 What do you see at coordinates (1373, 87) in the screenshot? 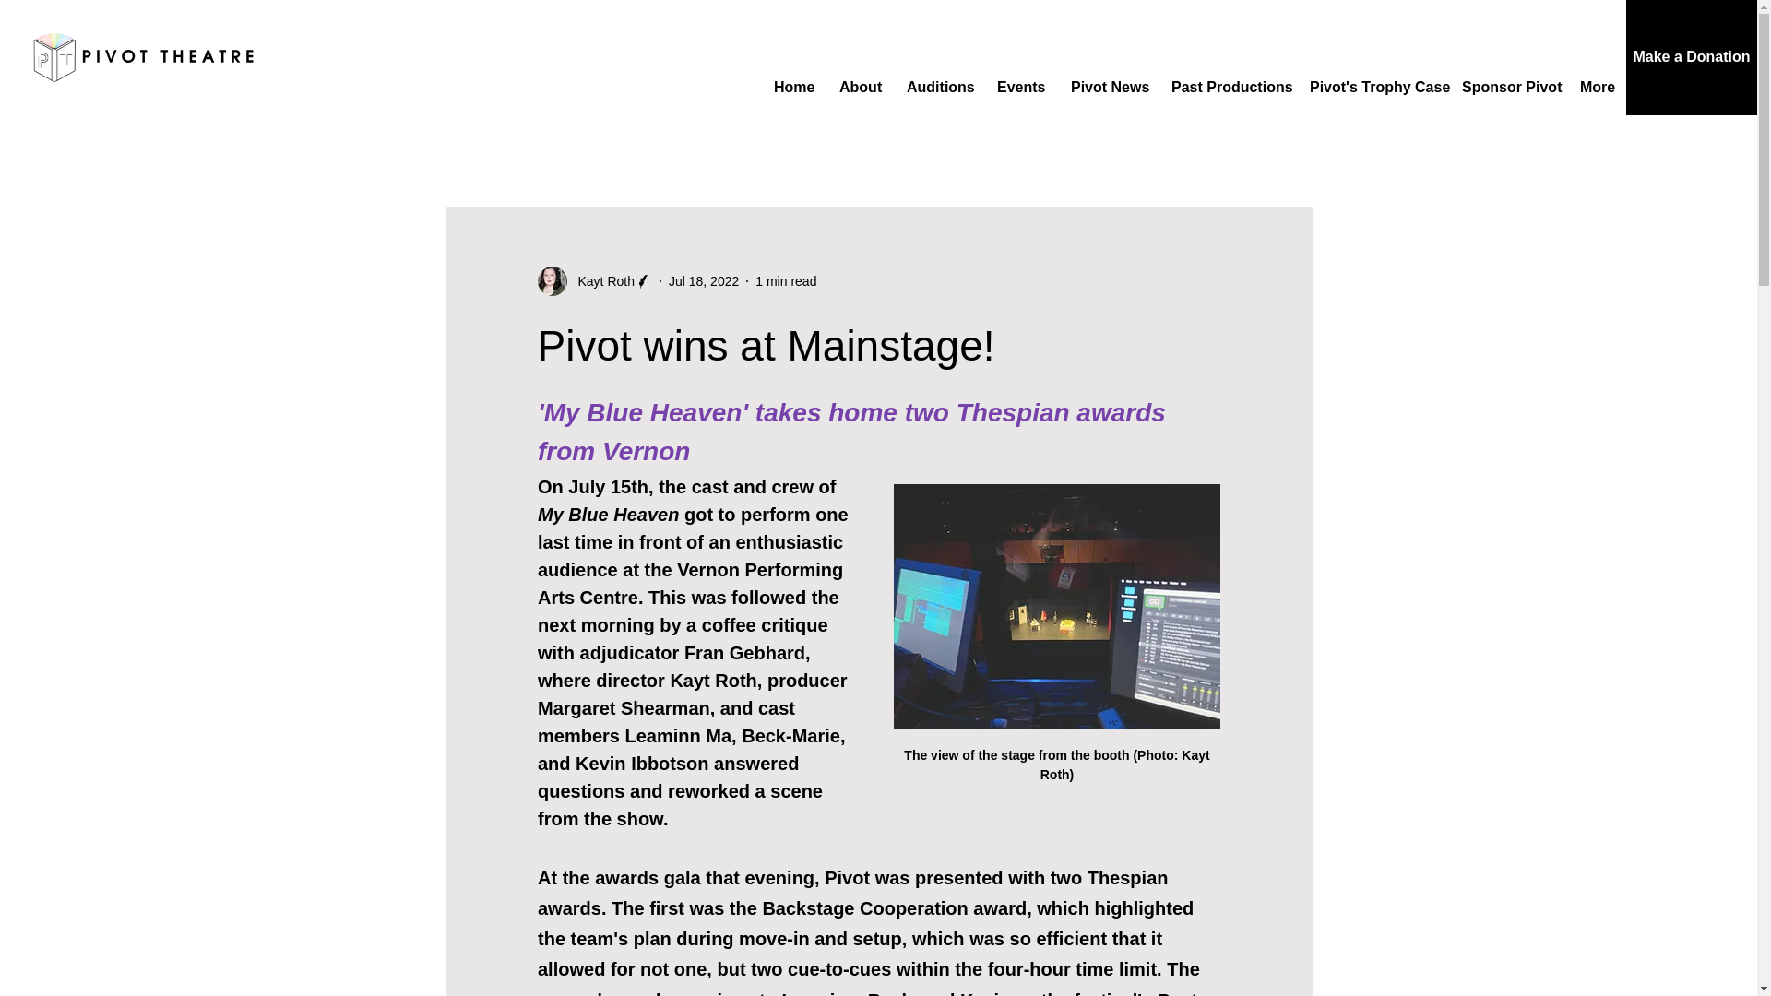
I see `Pivot's Trophy Case` at bounding box center [1373, 87].